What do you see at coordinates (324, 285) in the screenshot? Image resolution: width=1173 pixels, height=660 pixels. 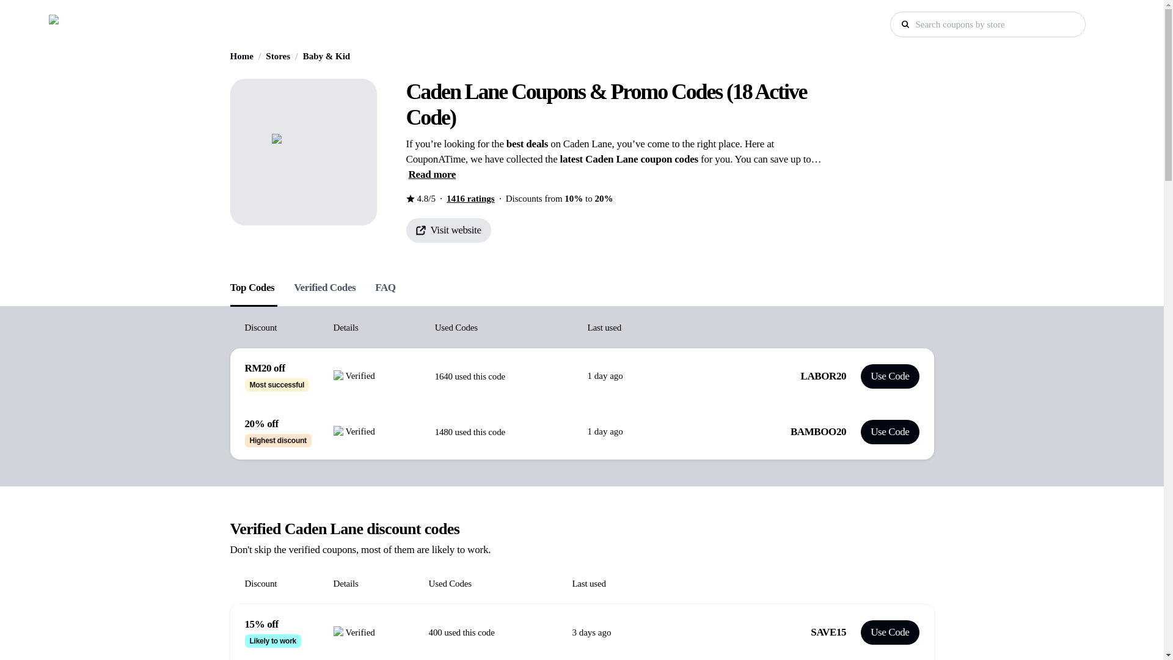 I see `Verified Codes` at bounding box center [324, 285].